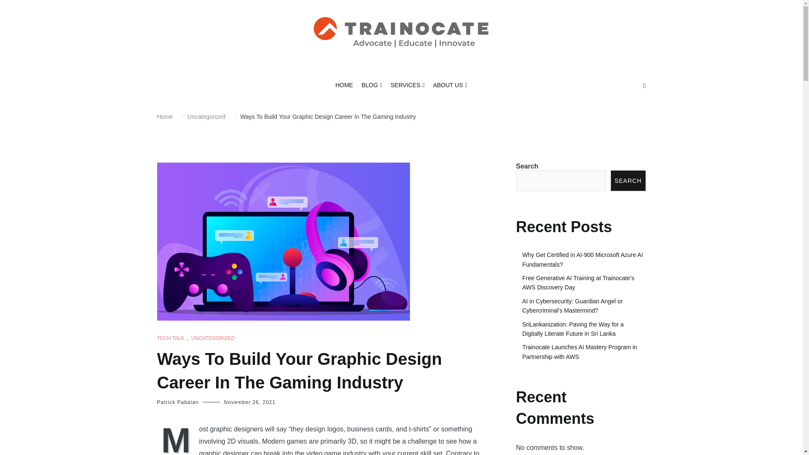  Describe the element at coordinates (177, 402) in the screenshot. I see `Patrick Pabalan` at that location.